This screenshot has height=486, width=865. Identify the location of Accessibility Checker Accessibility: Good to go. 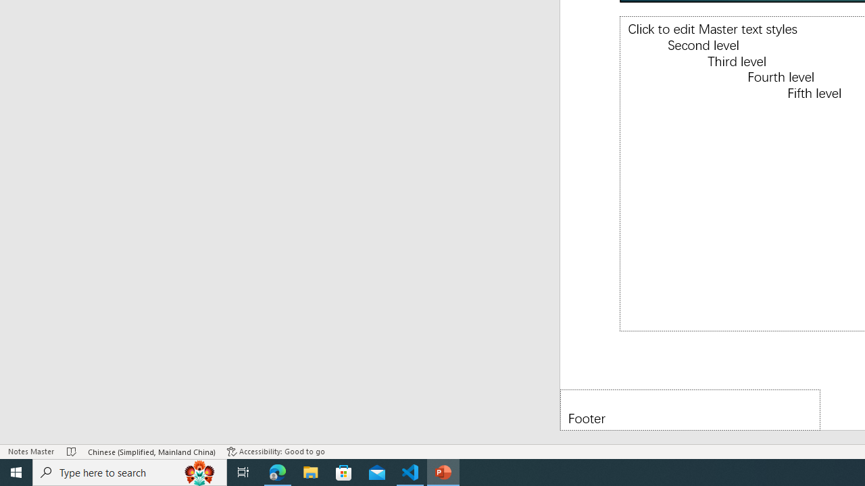
(276, 451).